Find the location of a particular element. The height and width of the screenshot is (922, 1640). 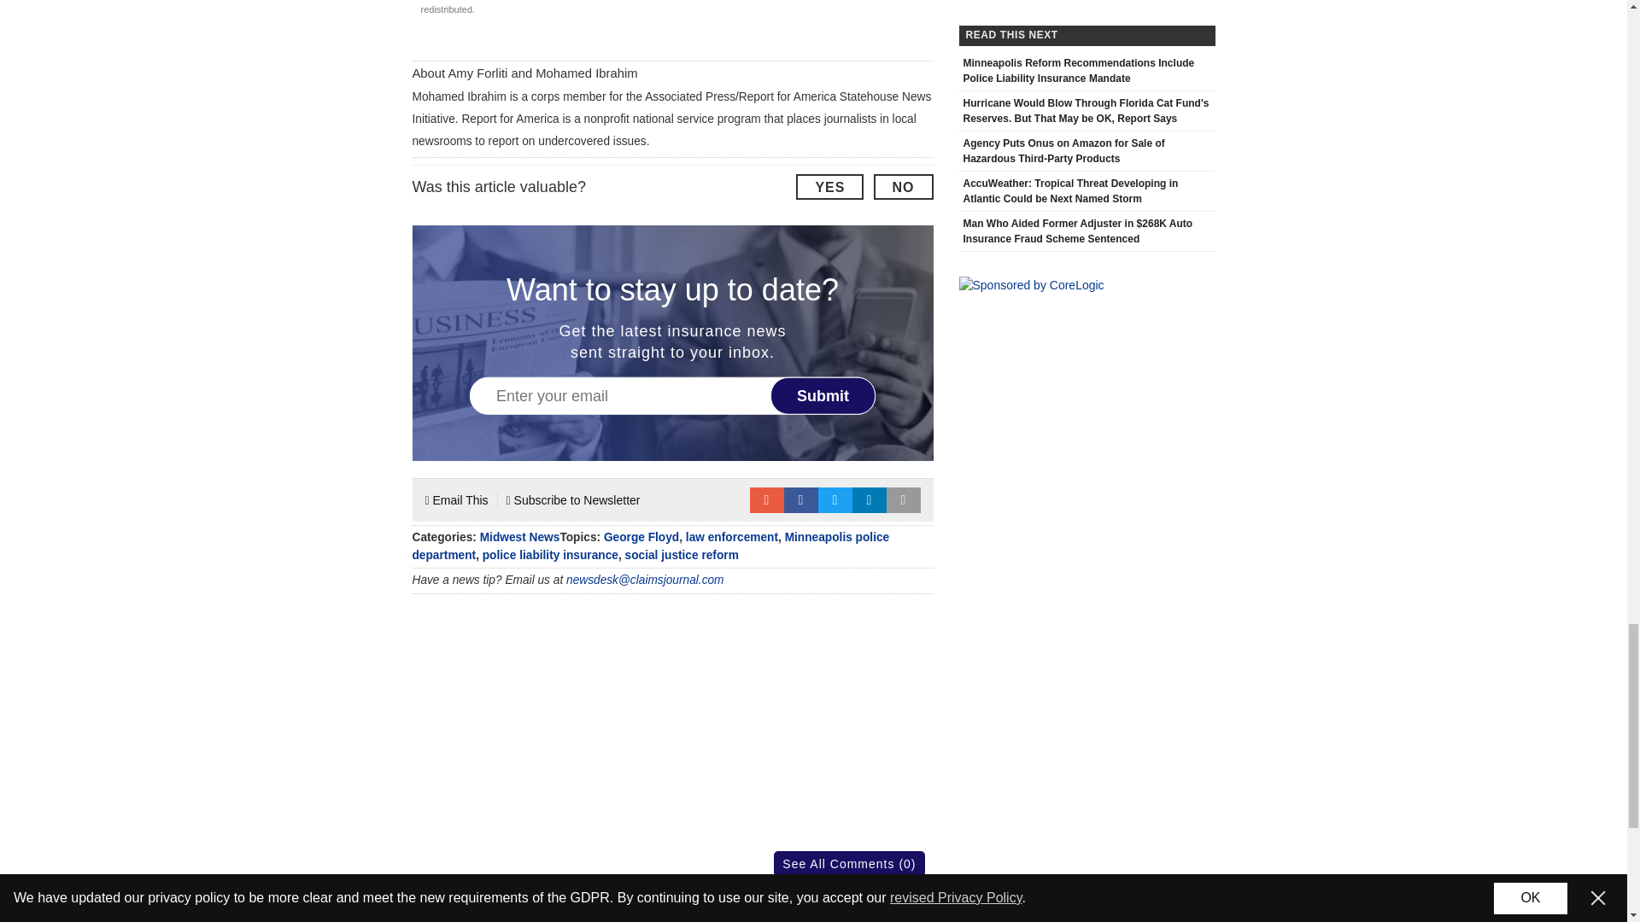

Print Article is located at coordinates (904, 500).